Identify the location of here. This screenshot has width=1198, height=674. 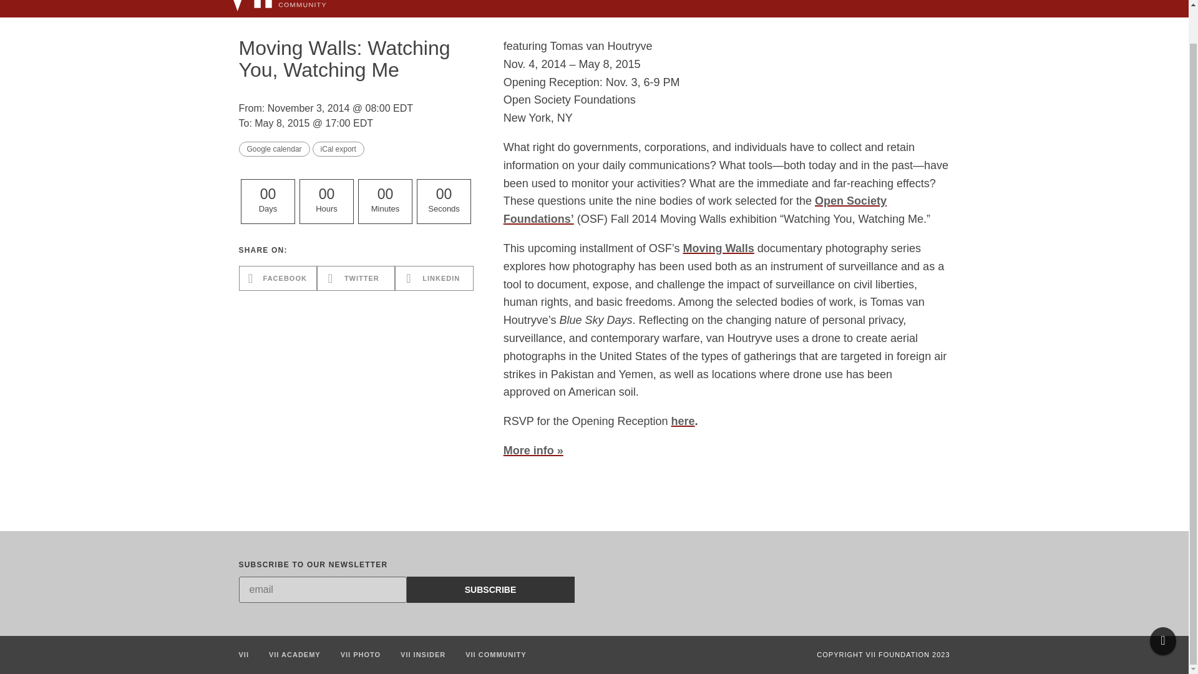
(683, 421).